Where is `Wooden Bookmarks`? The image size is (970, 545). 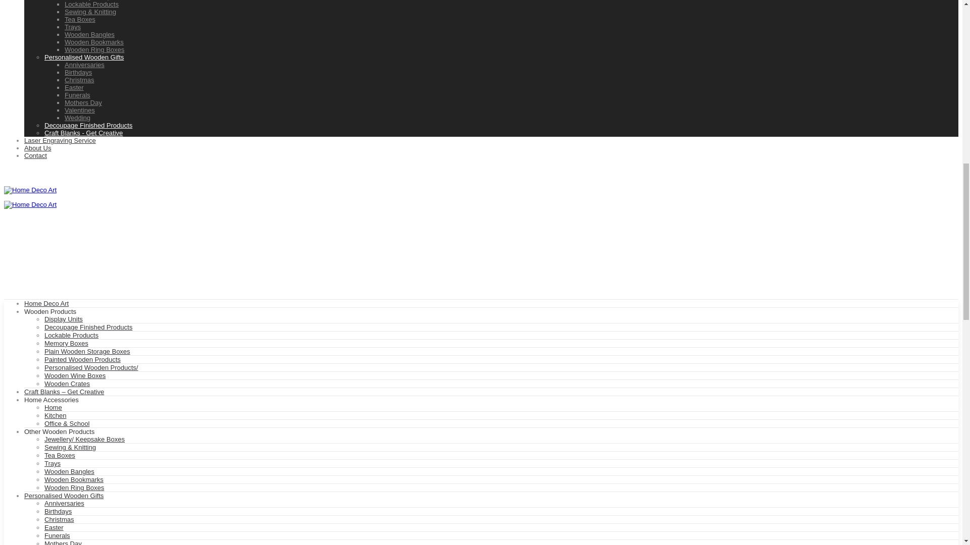
Wooden Bookmarks is located at coordinates (94, 41).